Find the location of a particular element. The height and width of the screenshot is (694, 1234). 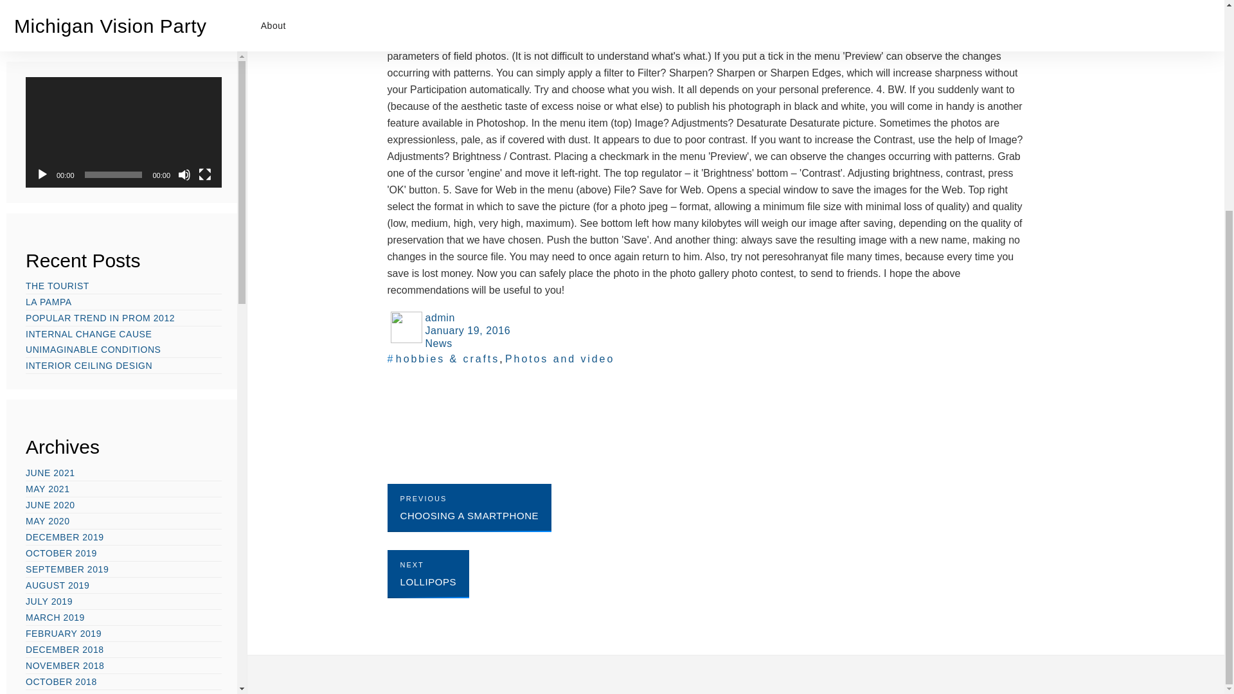

admin is located at coordinates (708, 317).